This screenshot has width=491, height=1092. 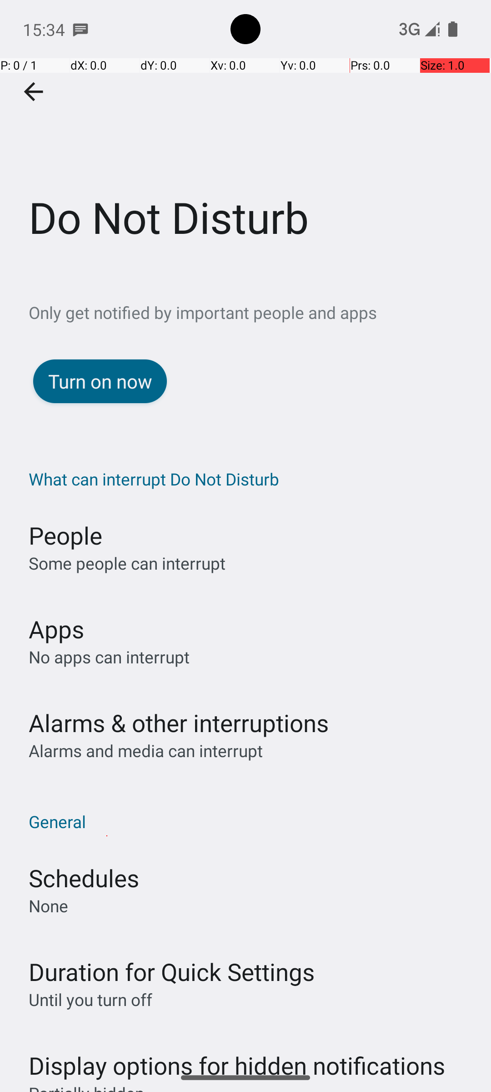 What do you see at coordinates (145, 751) in the screenshot?
I see `Alarms and media can interrupt` at bounding box center [145, 751].